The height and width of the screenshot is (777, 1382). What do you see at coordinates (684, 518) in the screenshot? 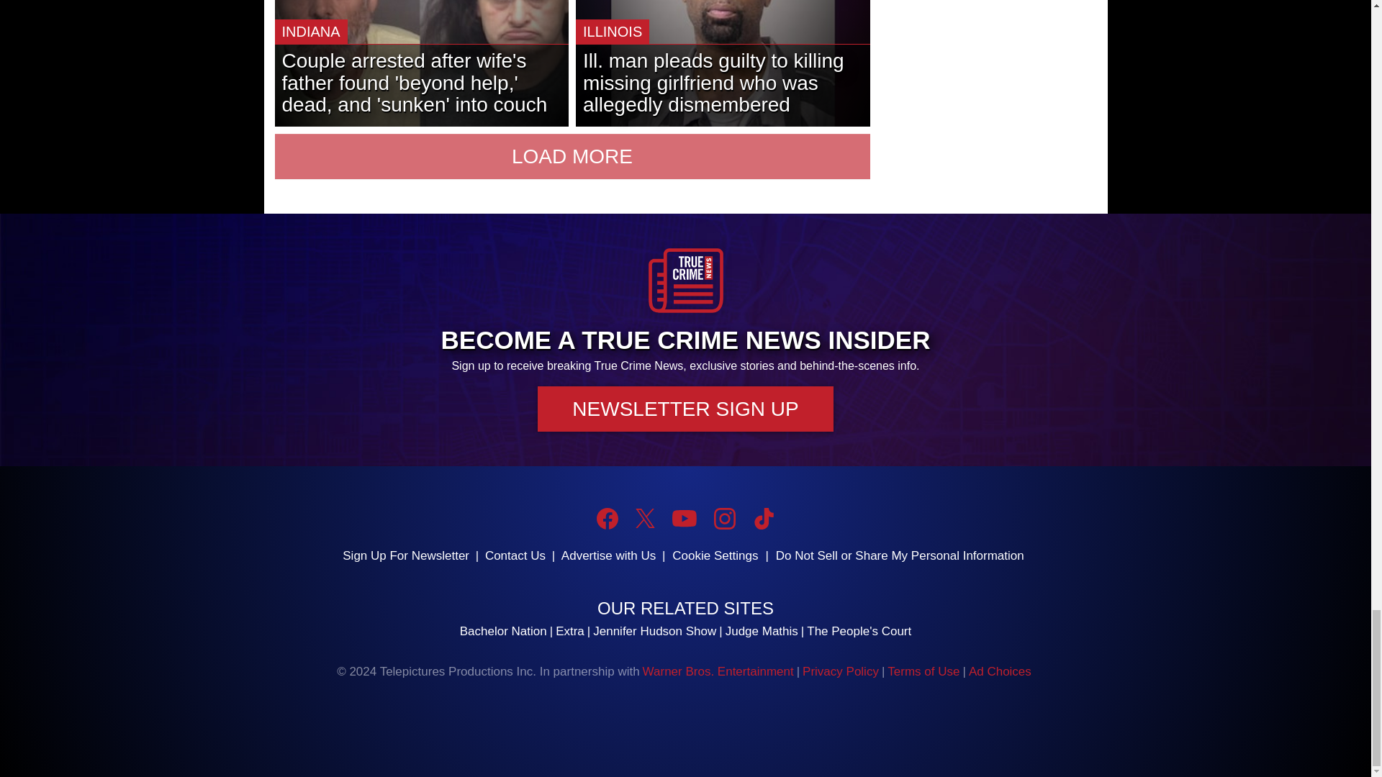
I see `YouTube` at bounding box center [684, 518].